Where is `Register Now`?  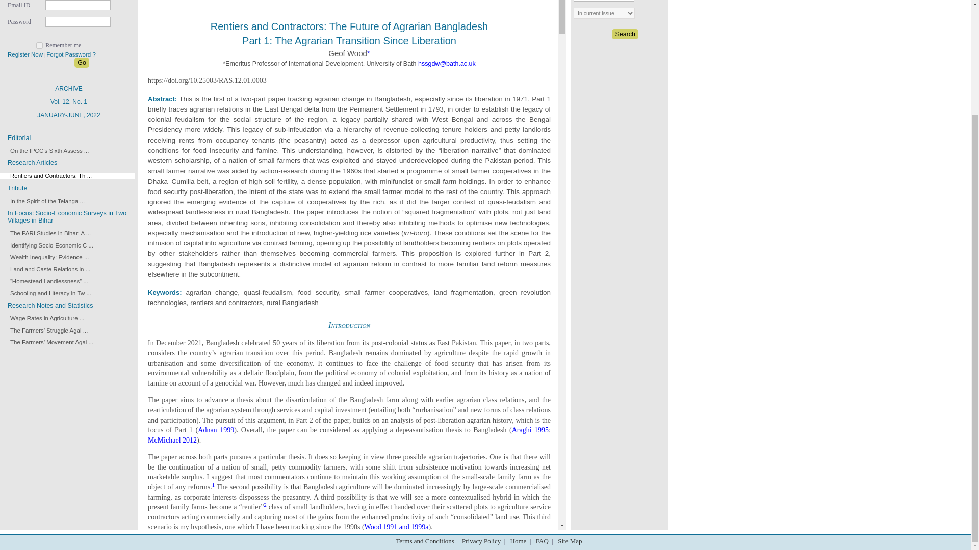
Register Now is located at coordinates (71, 54).